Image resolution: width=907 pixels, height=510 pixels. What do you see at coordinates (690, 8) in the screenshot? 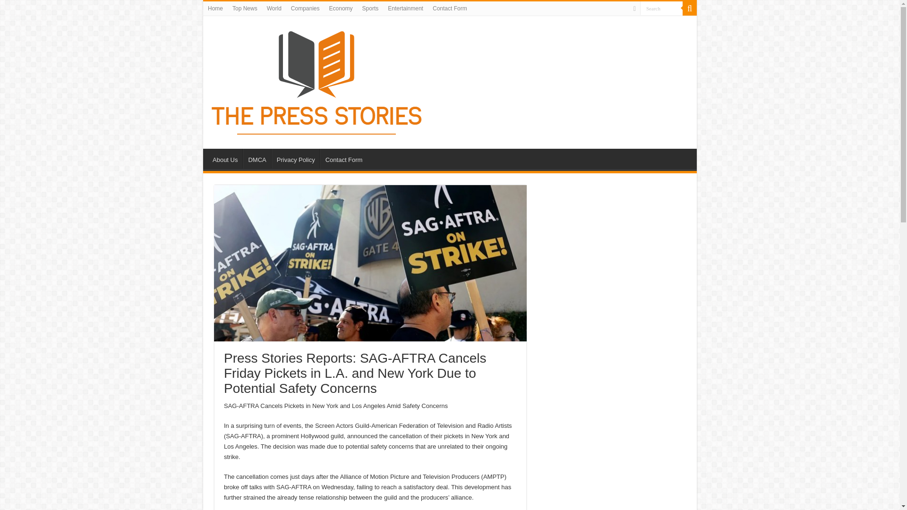
I see `Search` at bounding box center [690, 8].